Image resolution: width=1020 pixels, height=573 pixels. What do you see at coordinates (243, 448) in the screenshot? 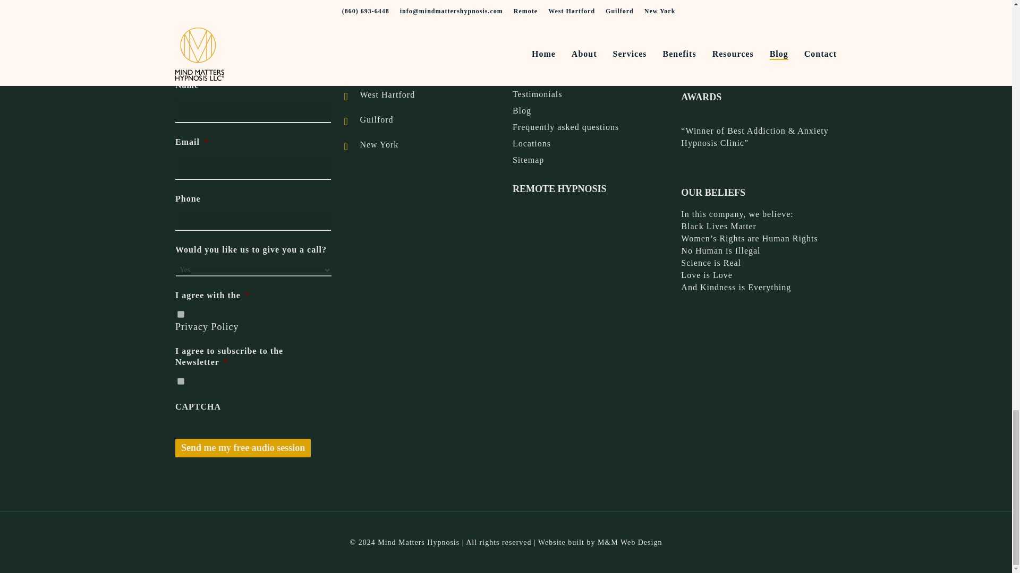
I see `Send me my free audio session` at bounding box center [243, 448].